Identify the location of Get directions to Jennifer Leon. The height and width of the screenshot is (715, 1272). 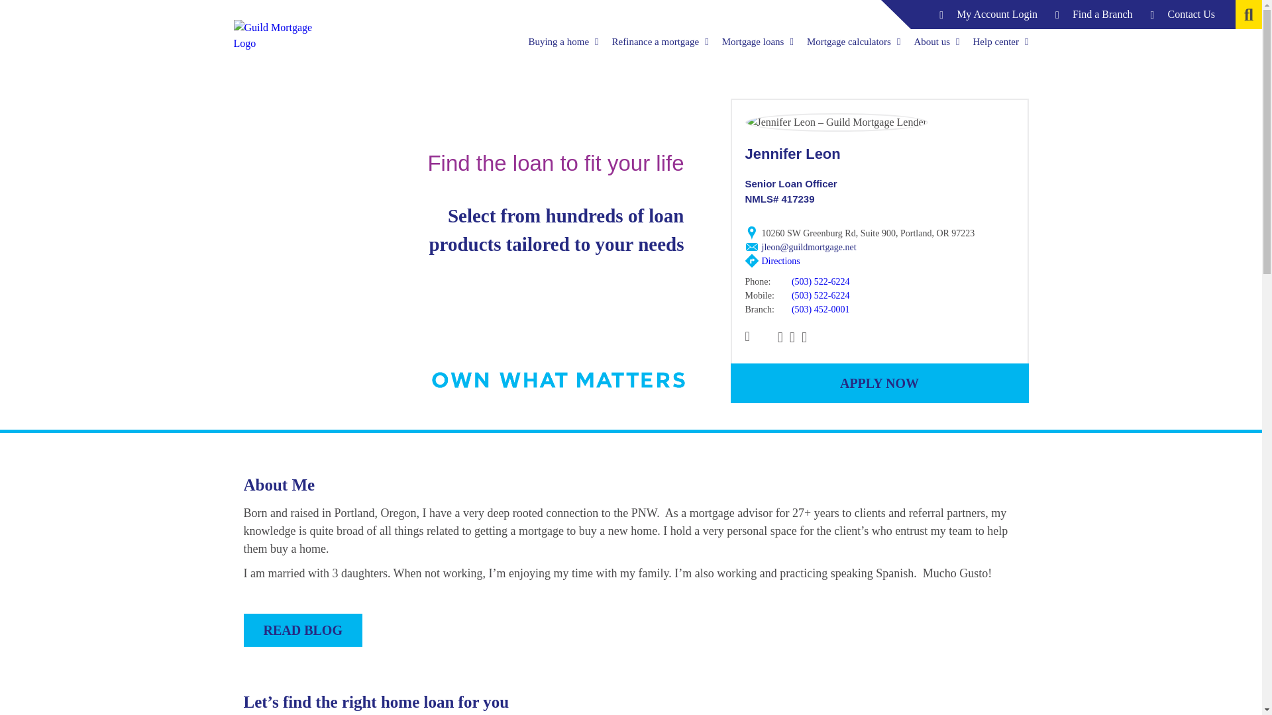
(780, 261).